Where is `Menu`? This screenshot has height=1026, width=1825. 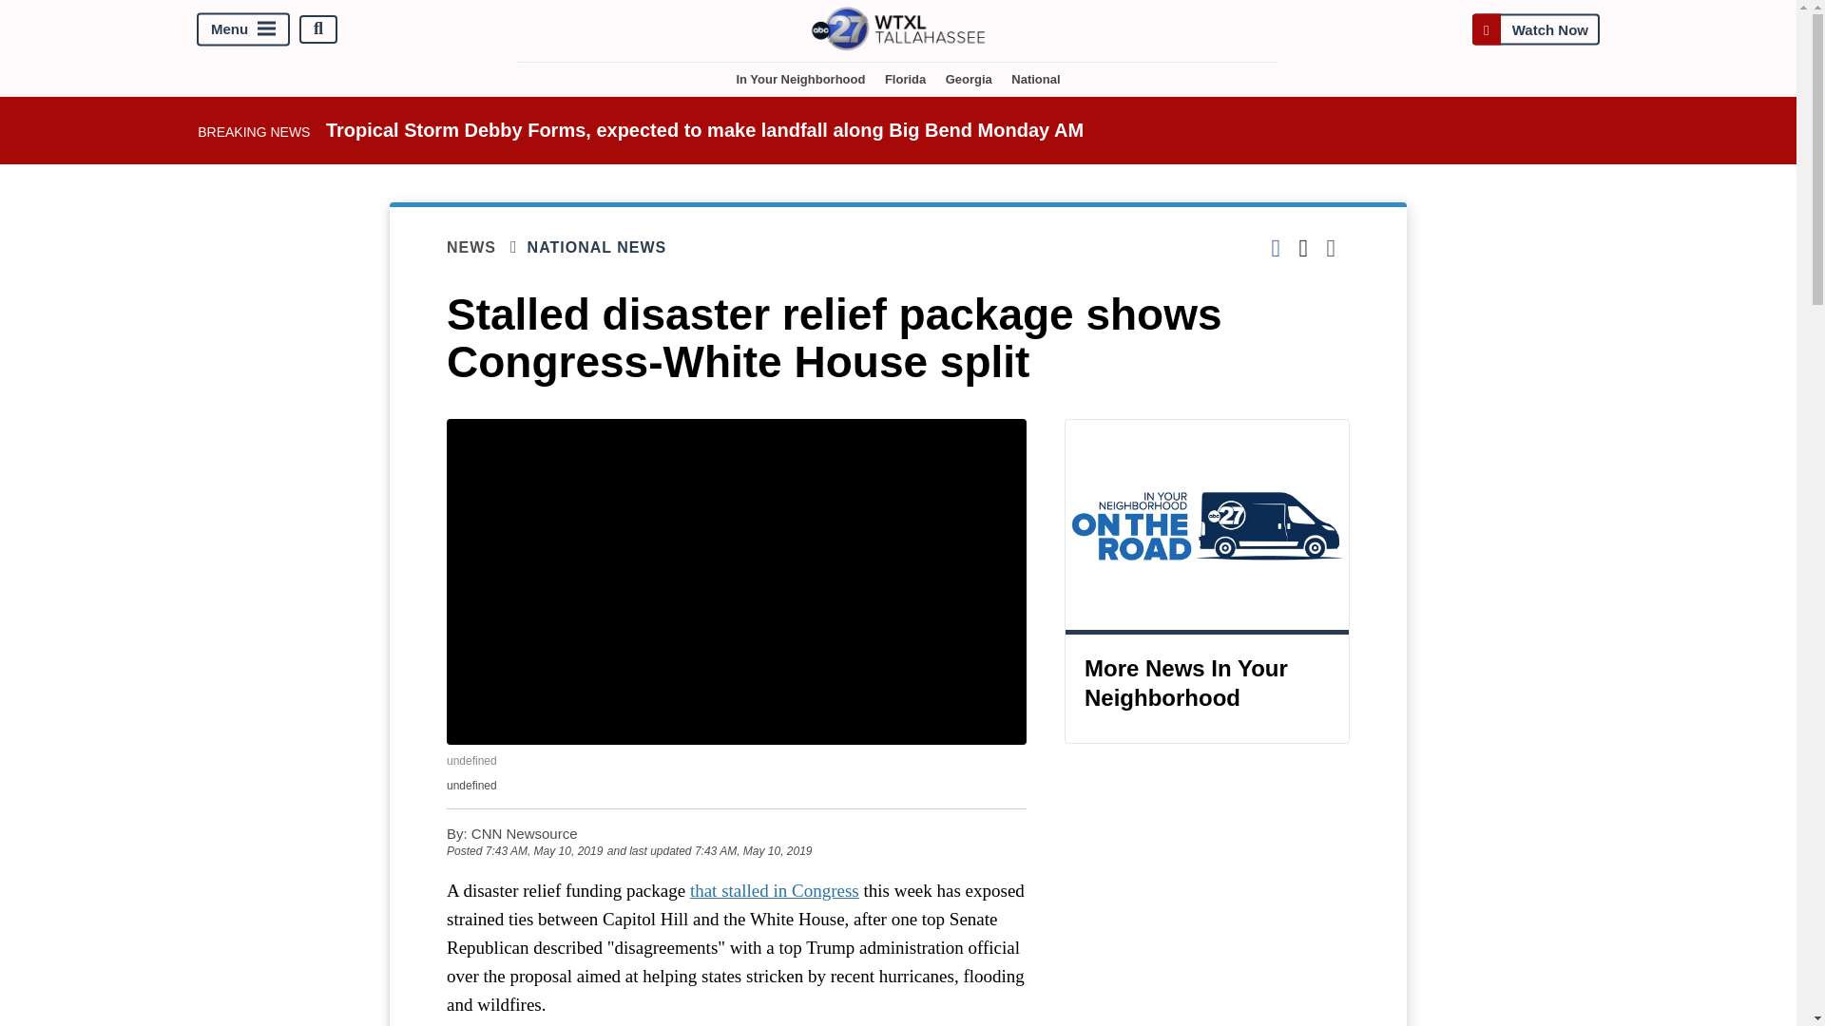 Menu is located at coordinates (243, 28).